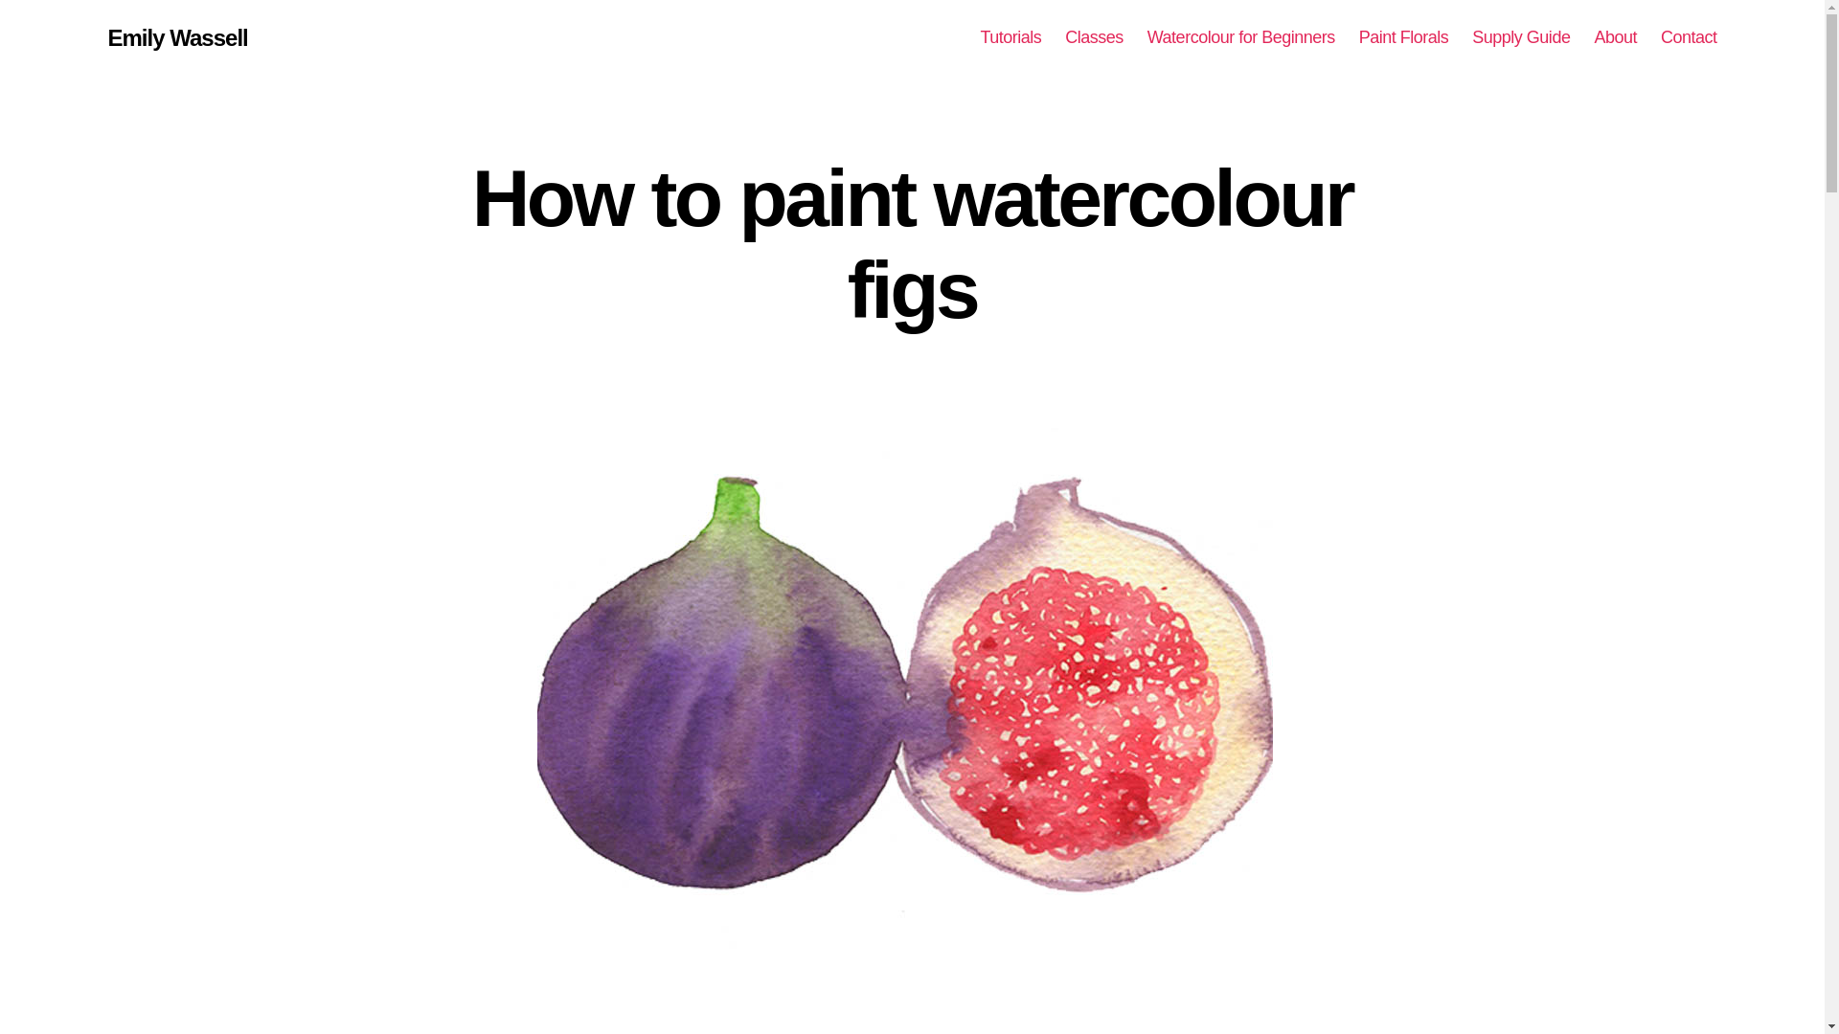 Image resolution: width=1839 pixels, height=1034 pixels. Describe the element at coordinates (1241, 38) in the screenshot. I see `Watercolour for Beginners` at that location.